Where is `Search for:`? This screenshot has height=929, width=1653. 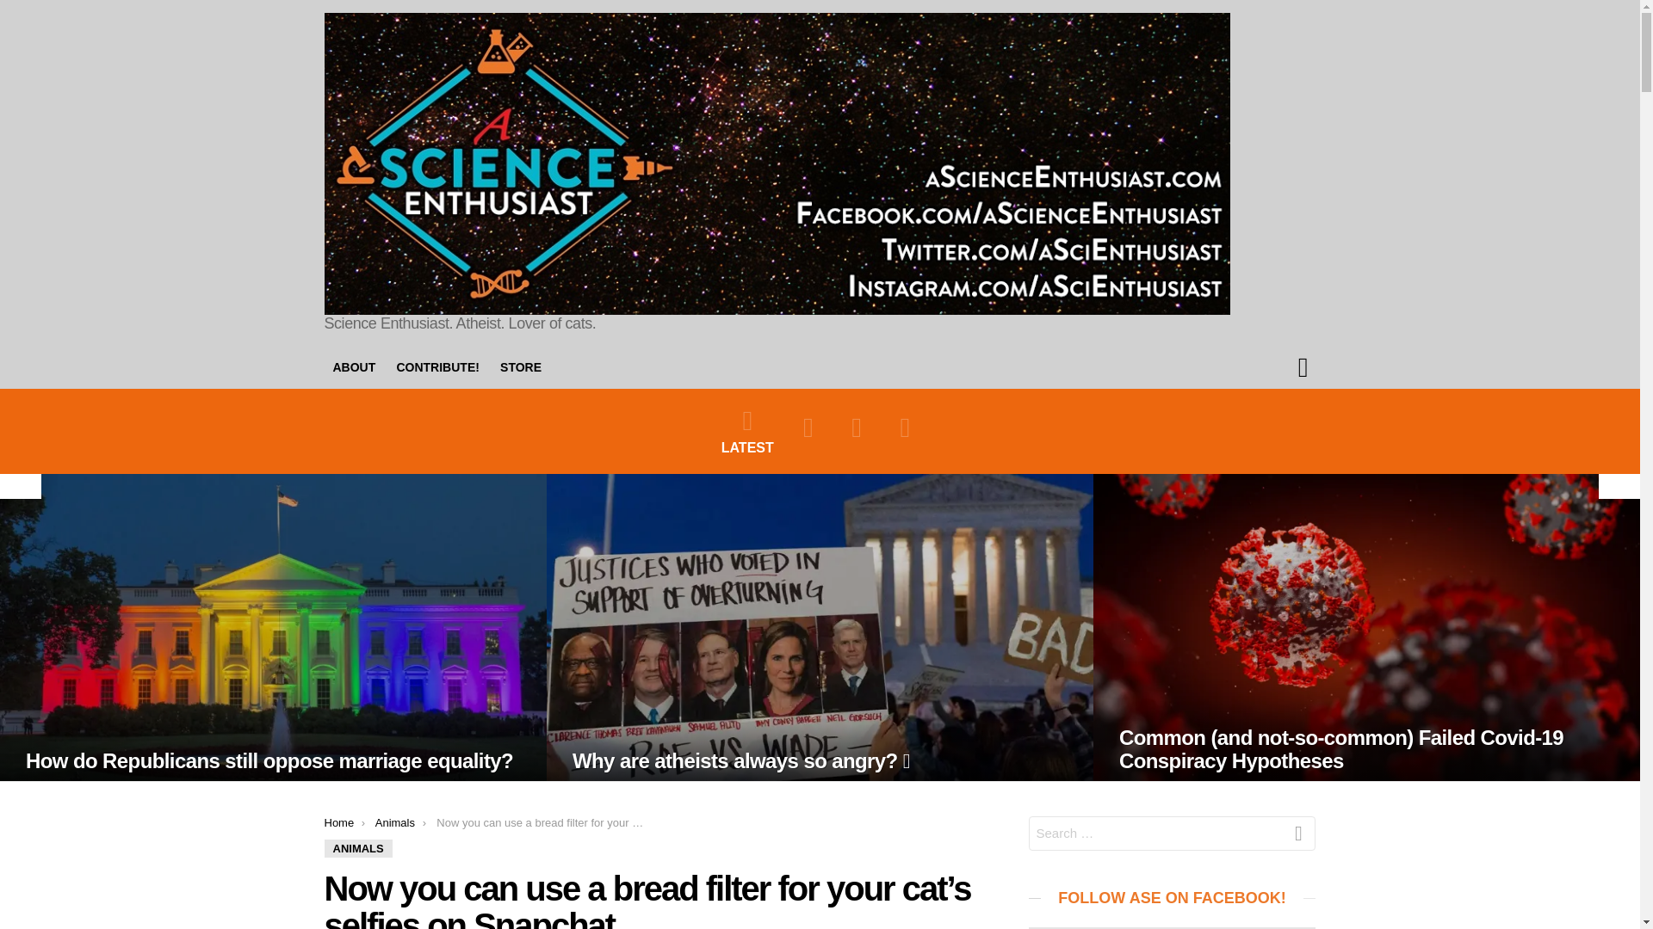 Search for: is located at coordinates (1172, 833).